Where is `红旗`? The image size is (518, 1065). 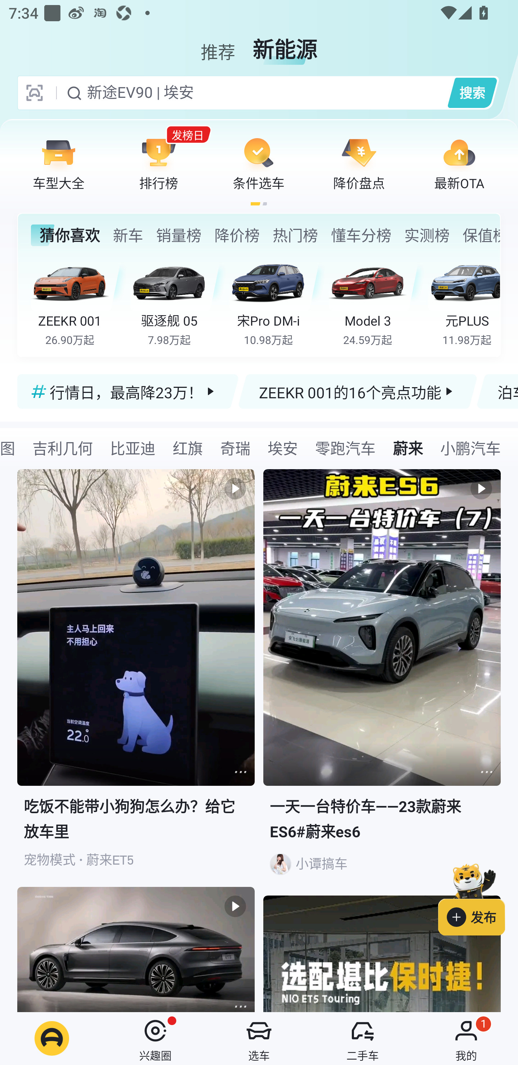 红旗 is located at coordinates (188, 448).